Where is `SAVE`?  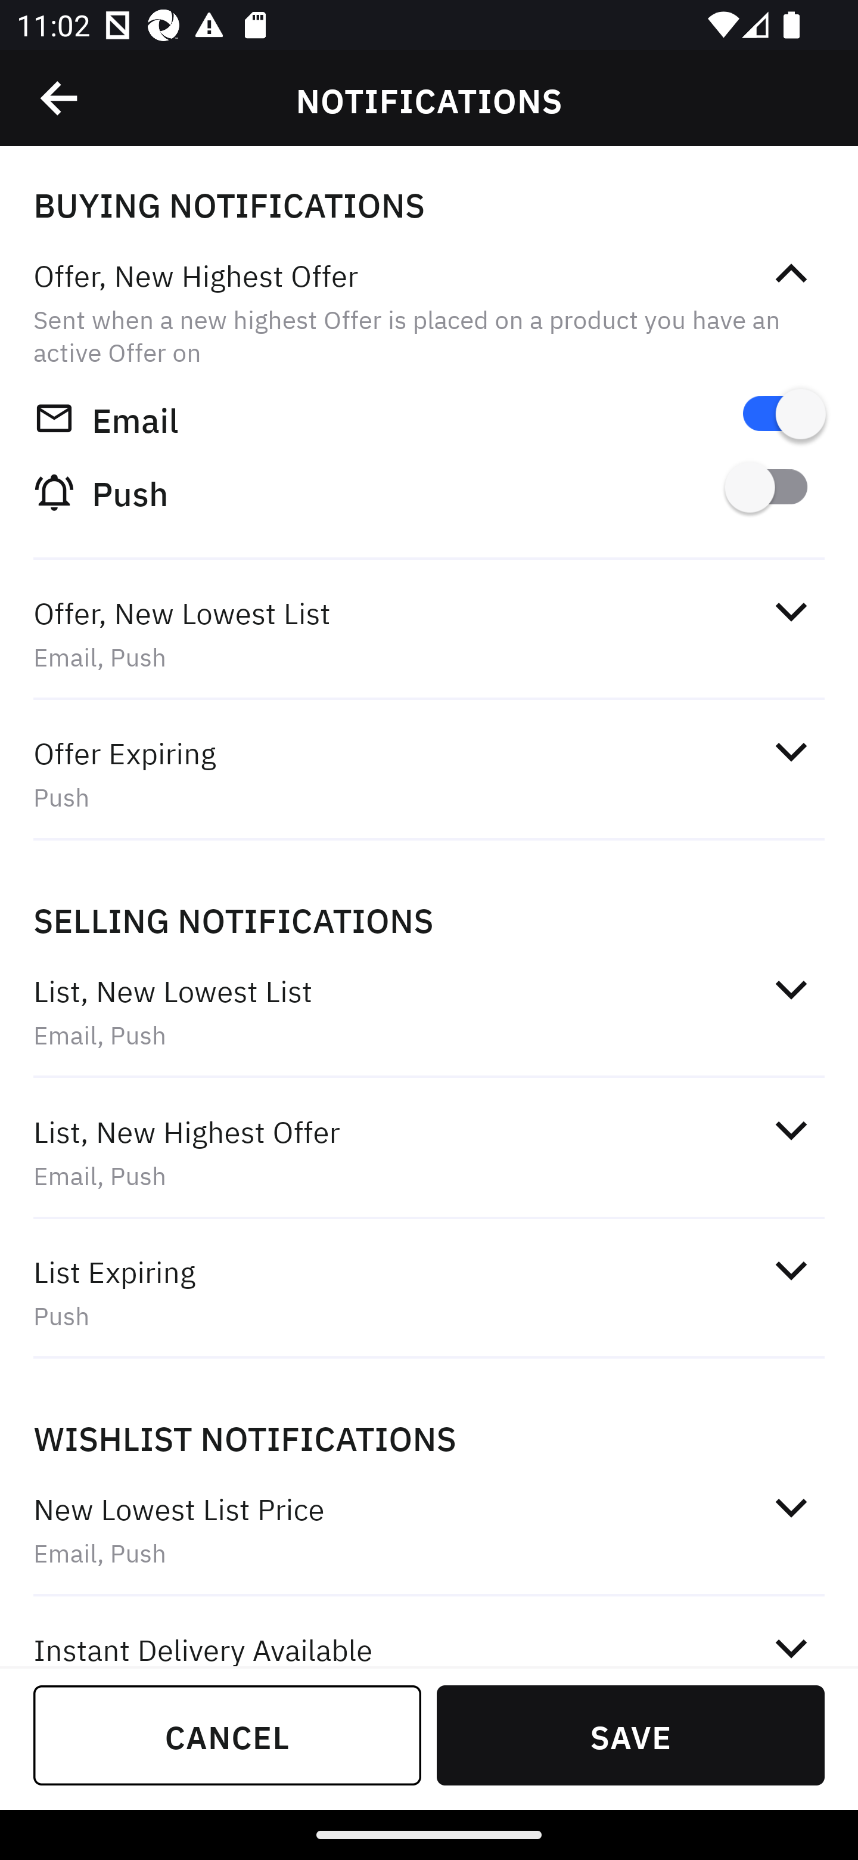
SAVE is located at coordinates (630, 1735).